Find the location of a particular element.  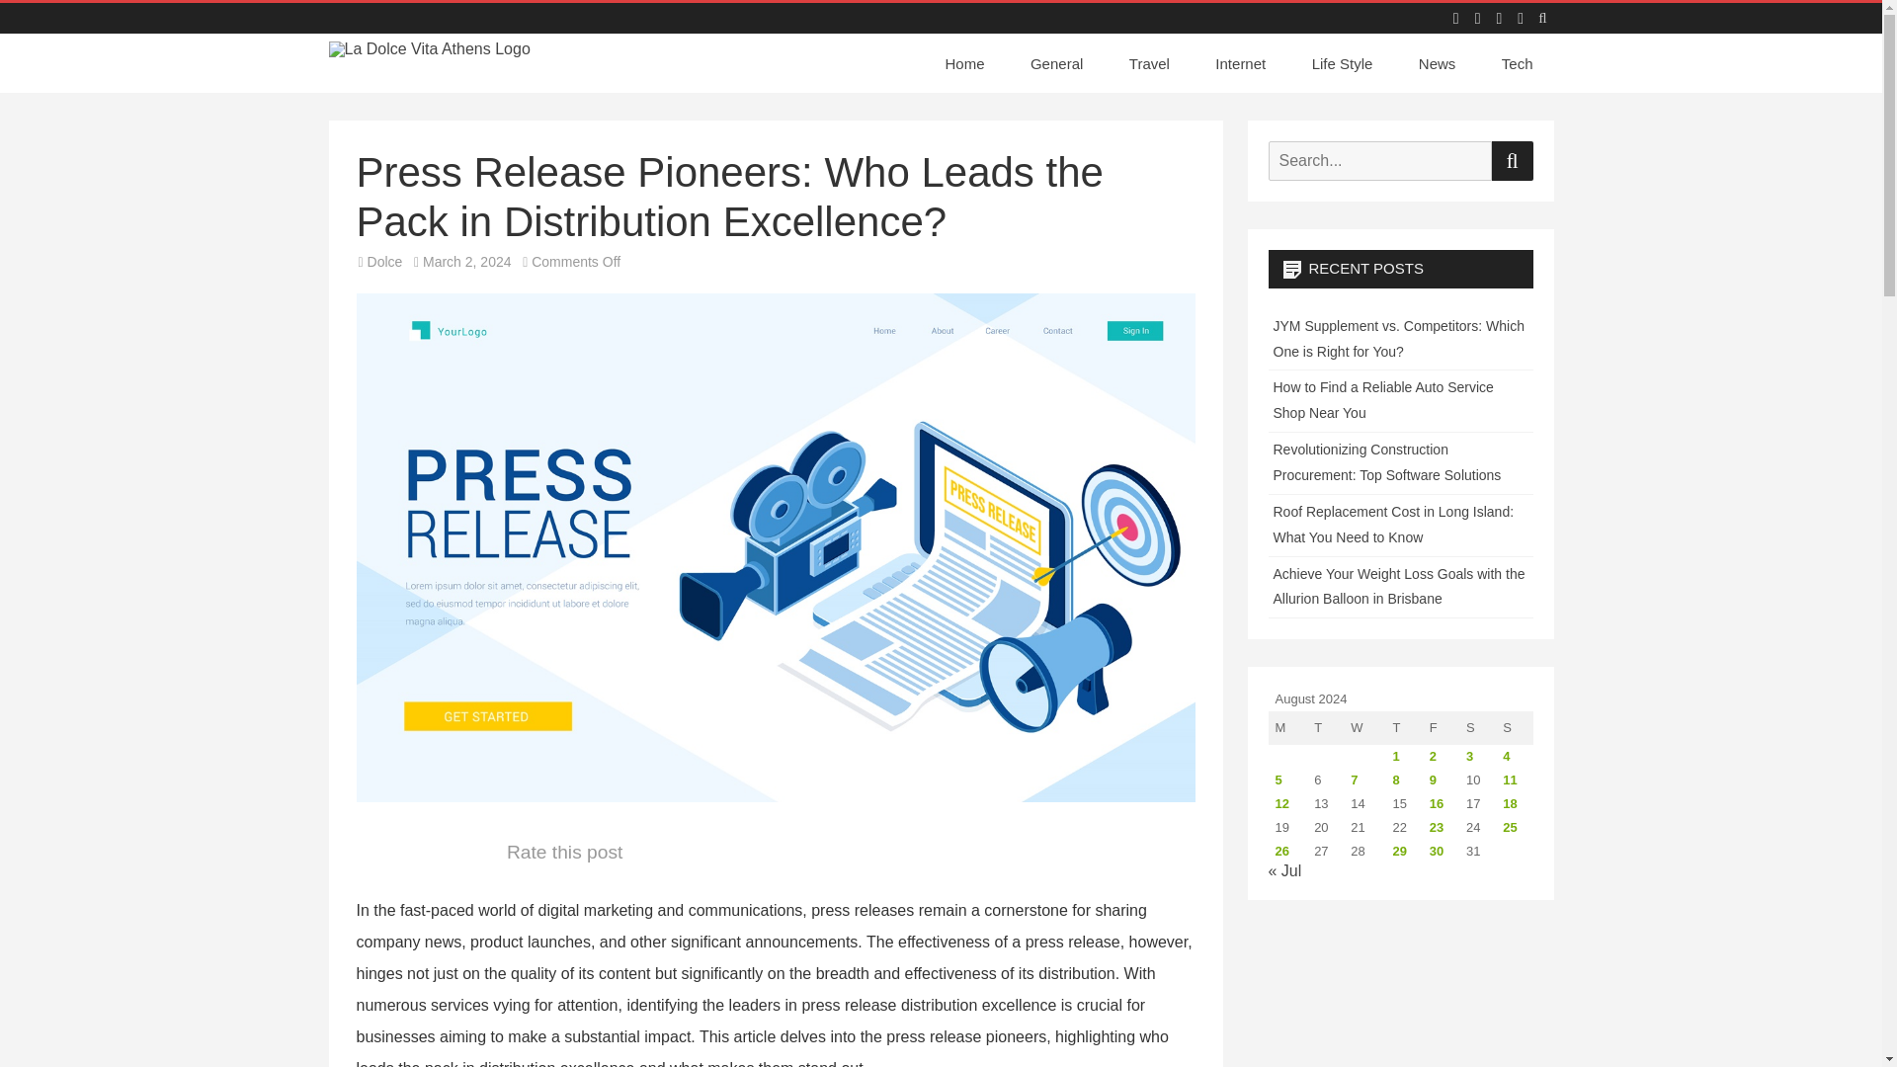

La Dolce Vita Athens is located at coordinates (451, 69).